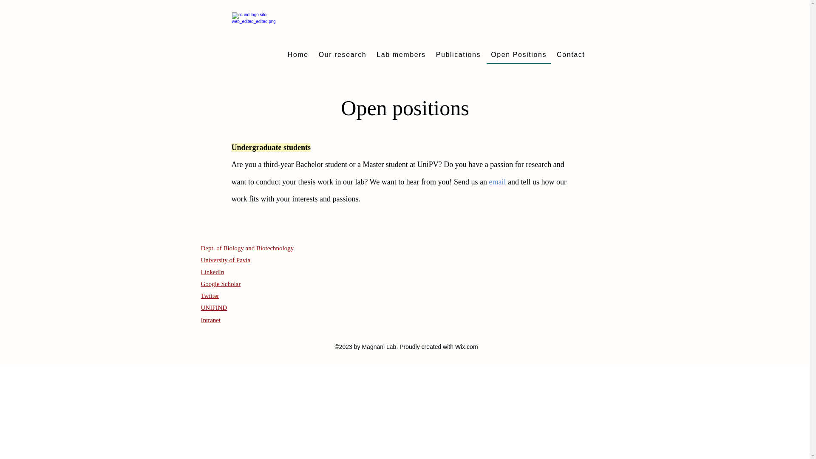  What do you see at coordinates (498, 182) in the screenshot?
I see `email` at bounding box center [498, 182].